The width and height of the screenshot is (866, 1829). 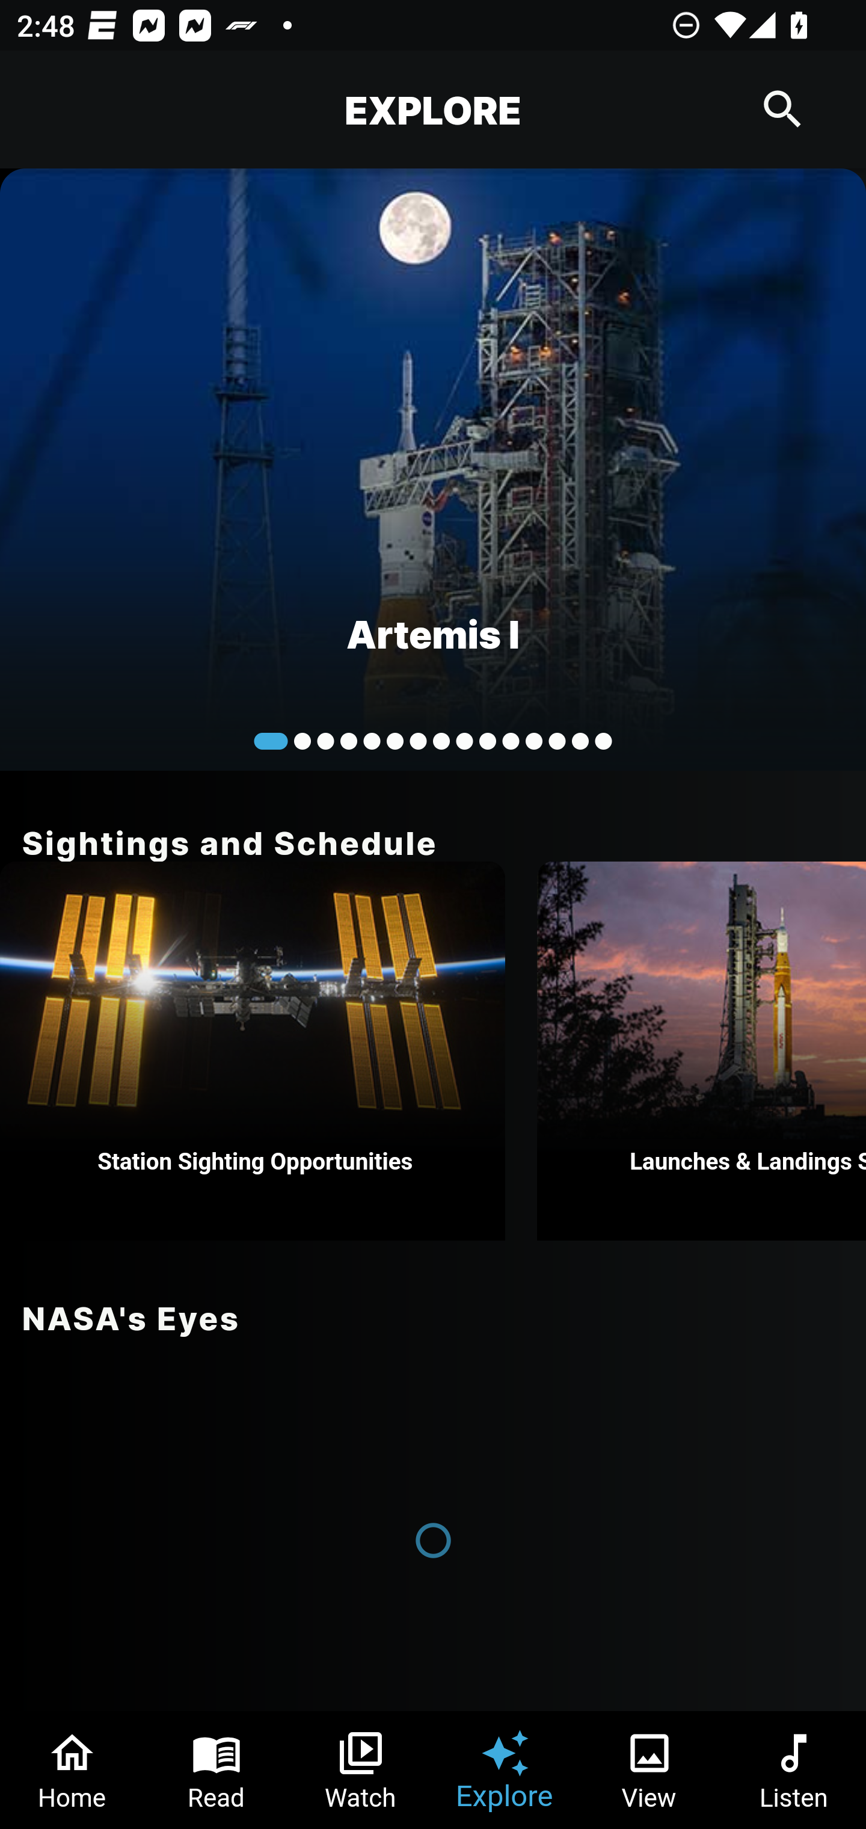 What do you see at coordinates (216, 1770) in the screenshot?
I see `Read
Tab 2 of 6` at bounding box center [216, 1770].